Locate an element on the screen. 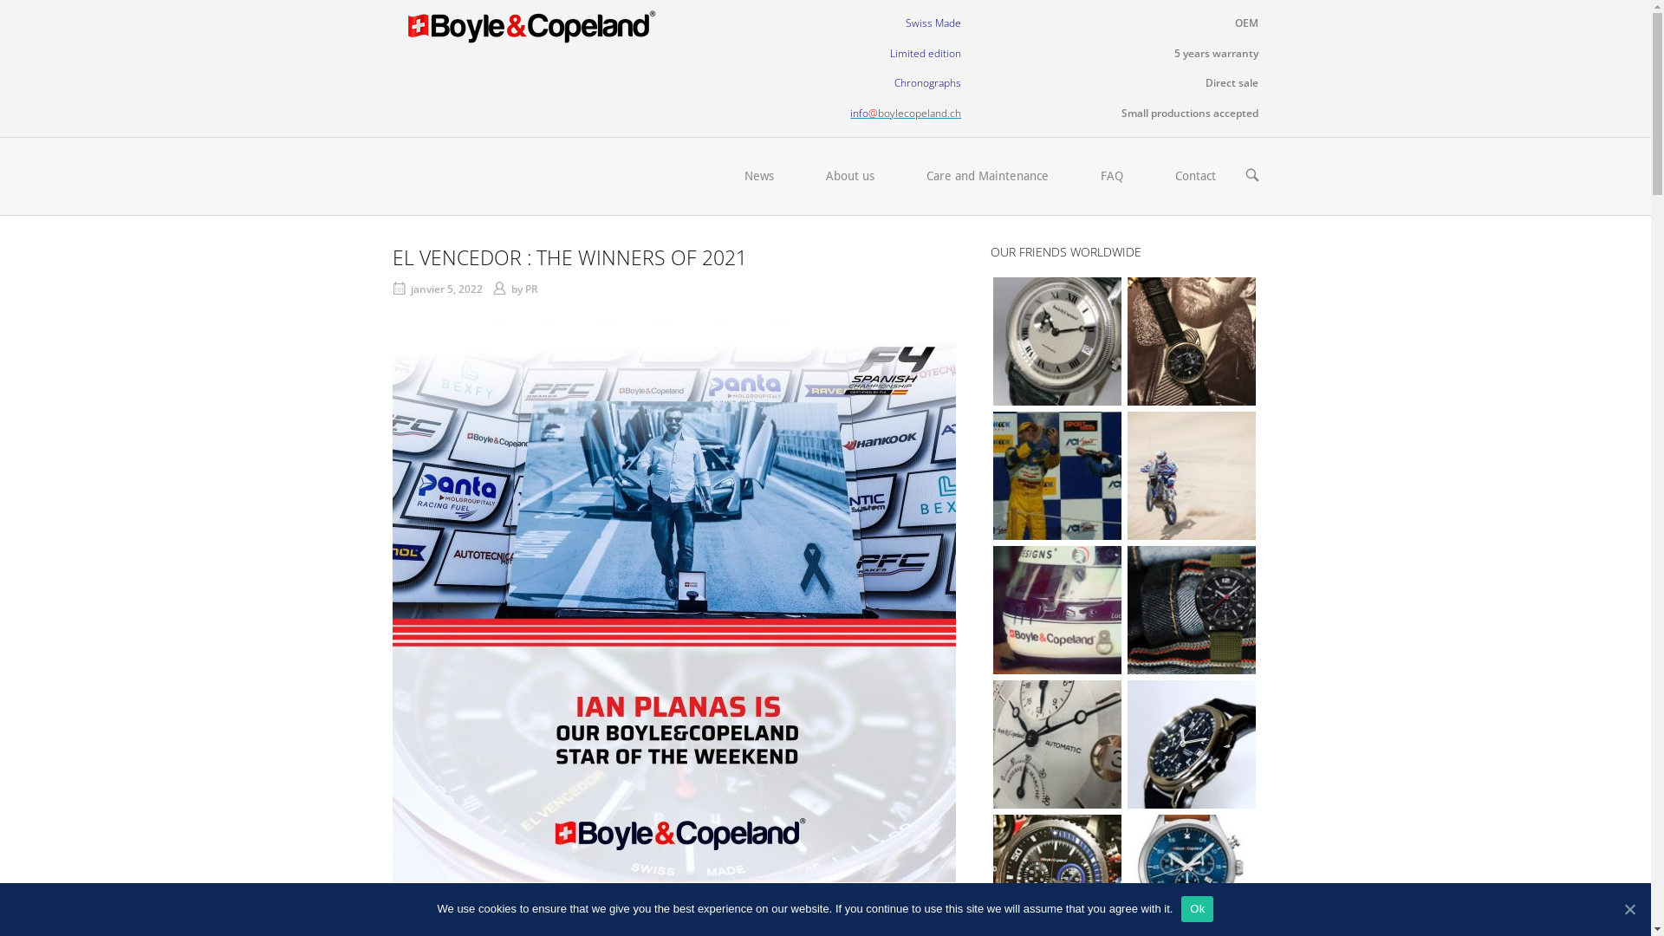  Skip to content is located at coordinates (0, 0).